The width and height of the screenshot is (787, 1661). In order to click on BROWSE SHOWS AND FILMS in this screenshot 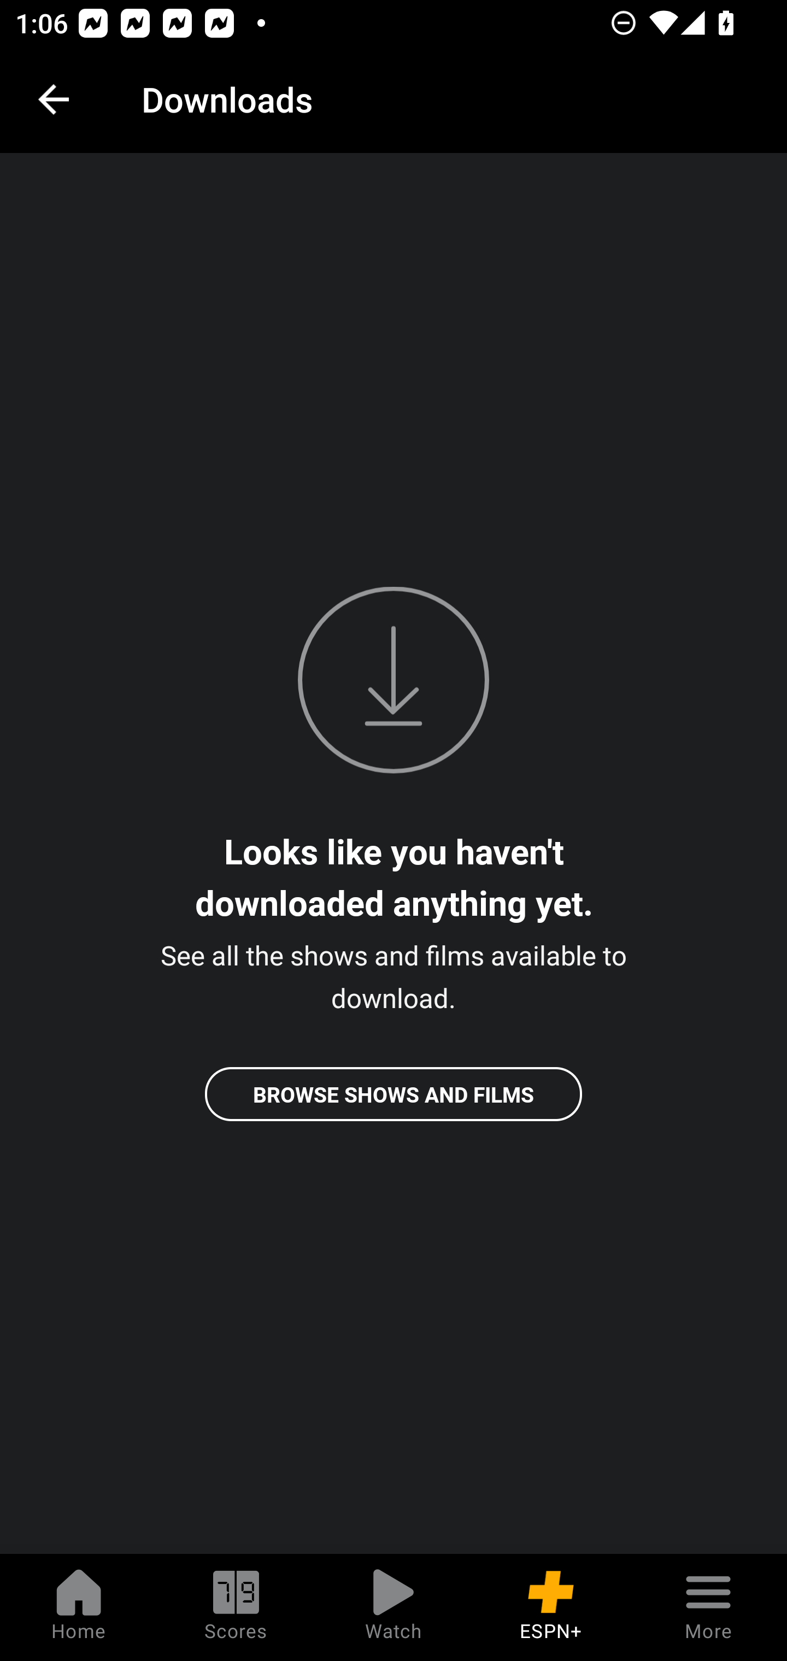, I will do `click(393, 1094)`.